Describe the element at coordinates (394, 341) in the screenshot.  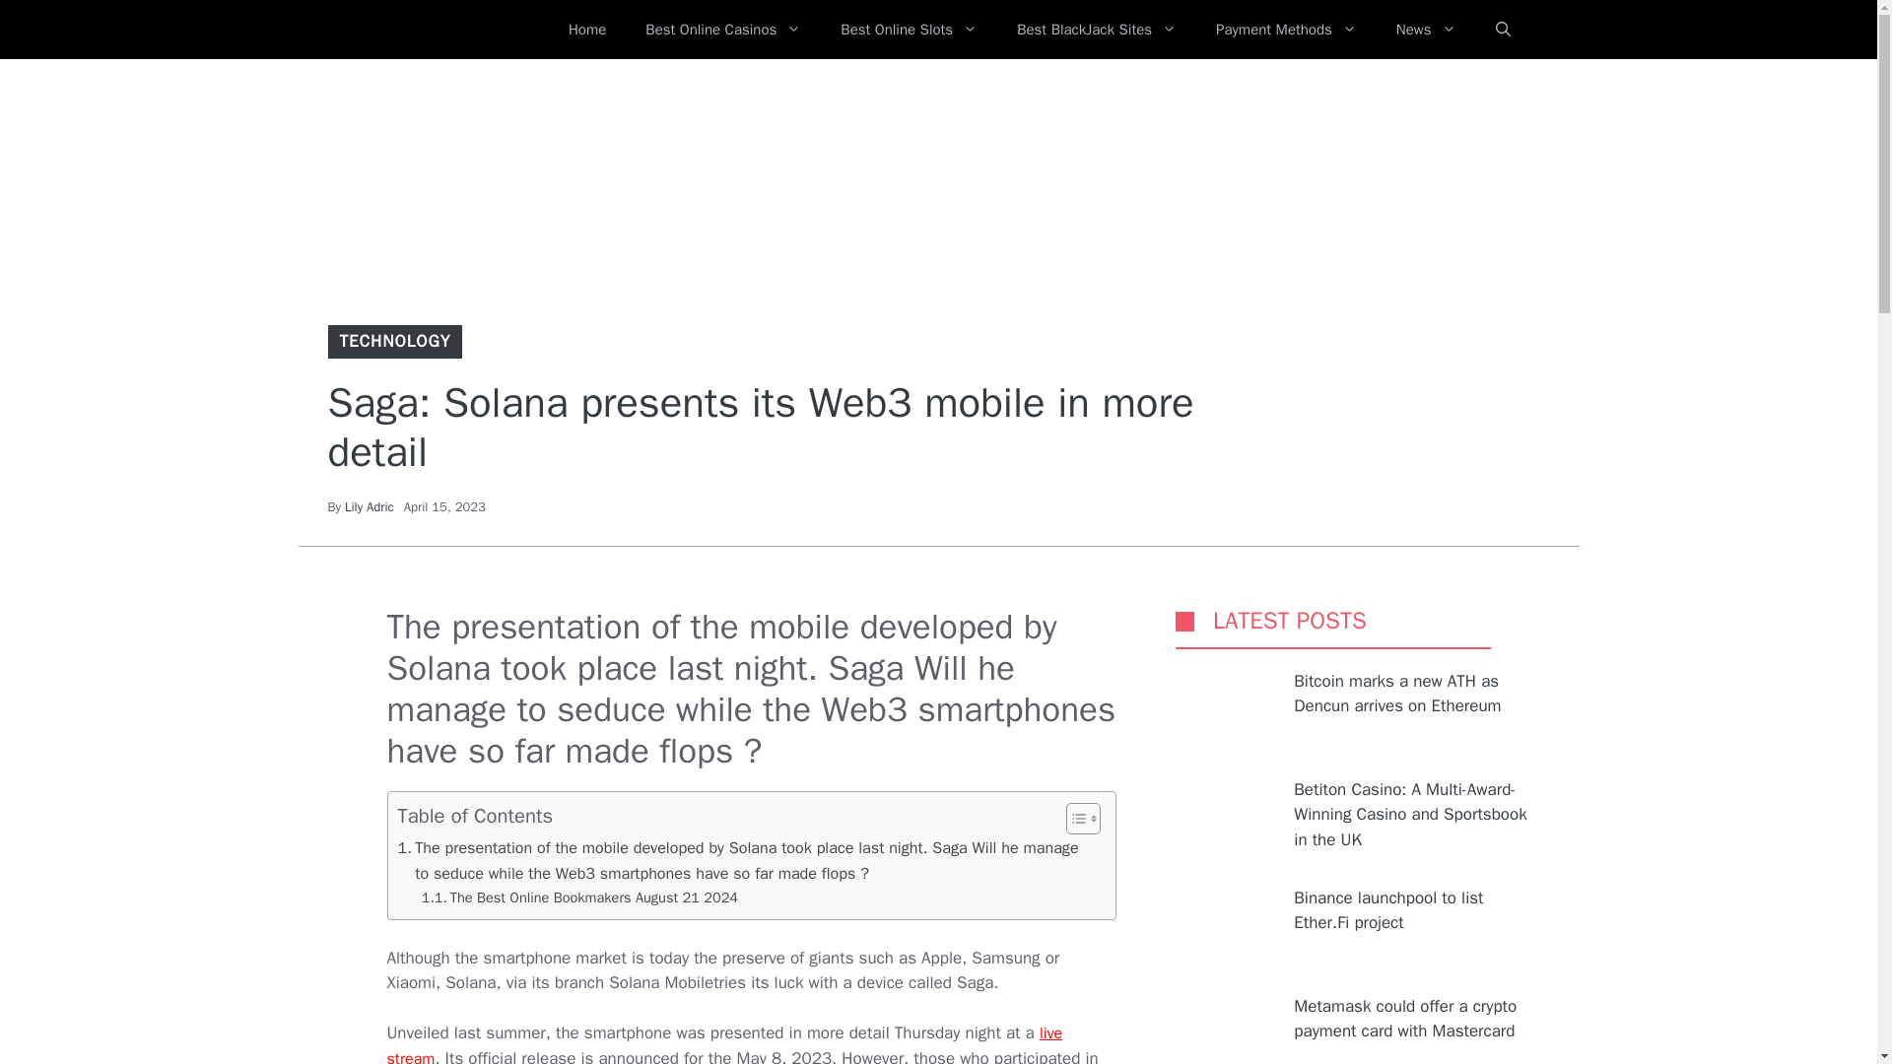
I see `TECHNOLOGY` at that location.